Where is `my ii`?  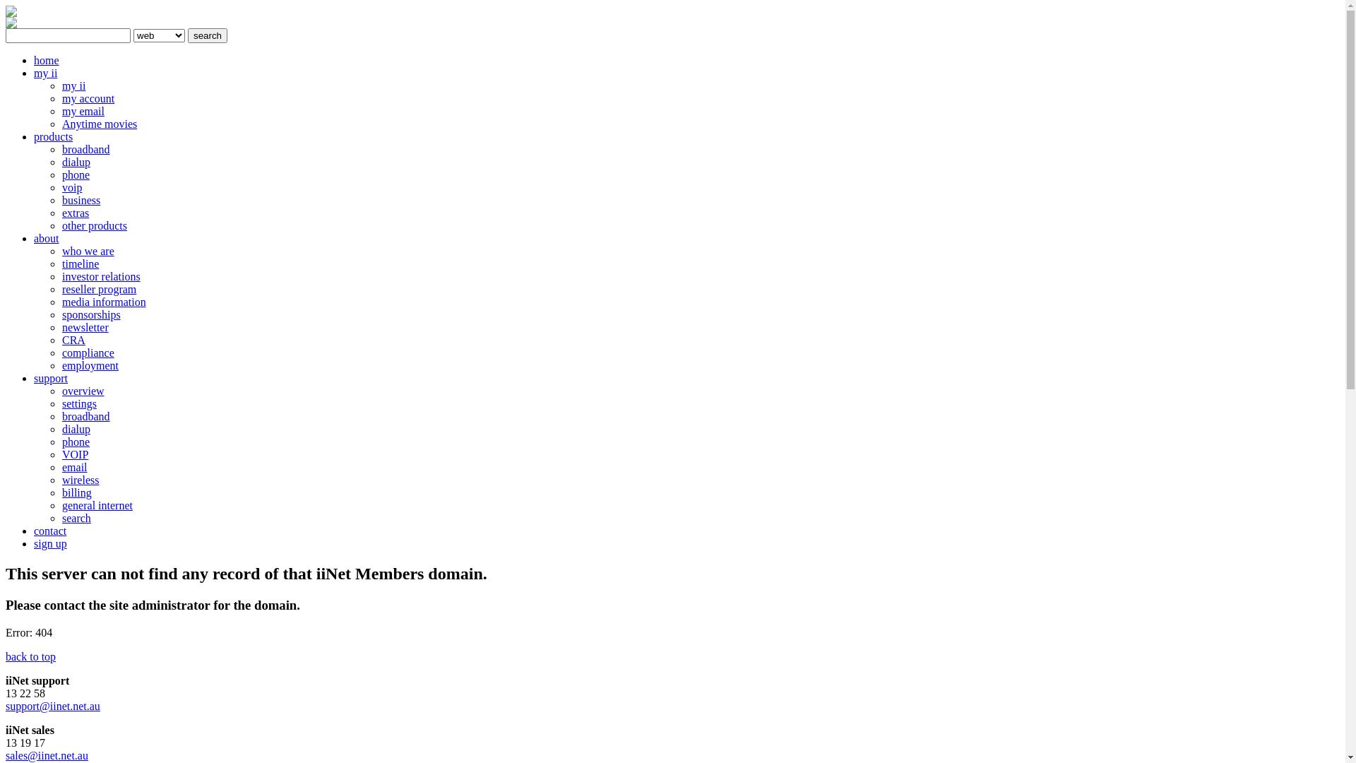
my ii is located at coordinates (73, 86).